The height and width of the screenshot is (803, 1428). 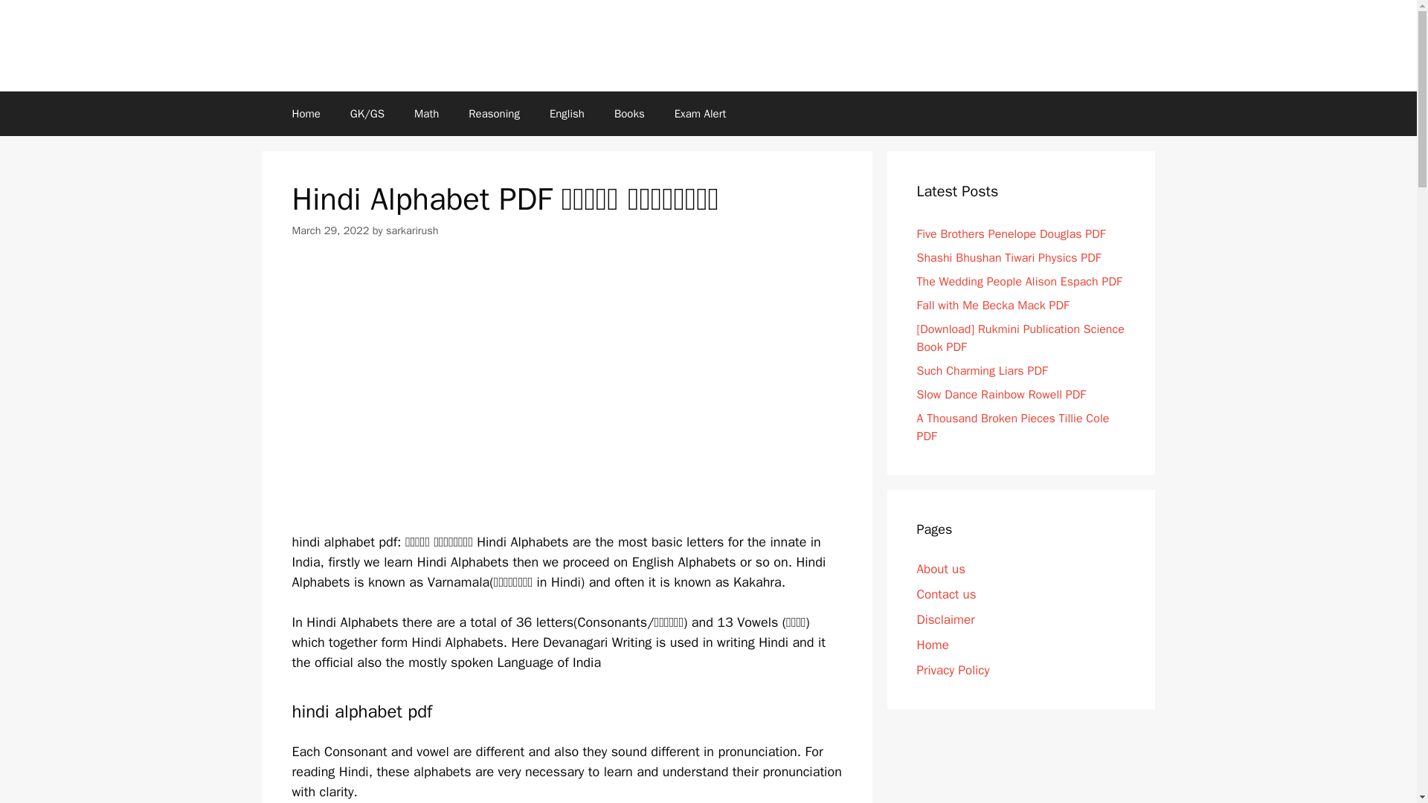 What do you see at coordinates (629, 113) in the screenshot?
I see `Books` at bounding box center [629, 113].